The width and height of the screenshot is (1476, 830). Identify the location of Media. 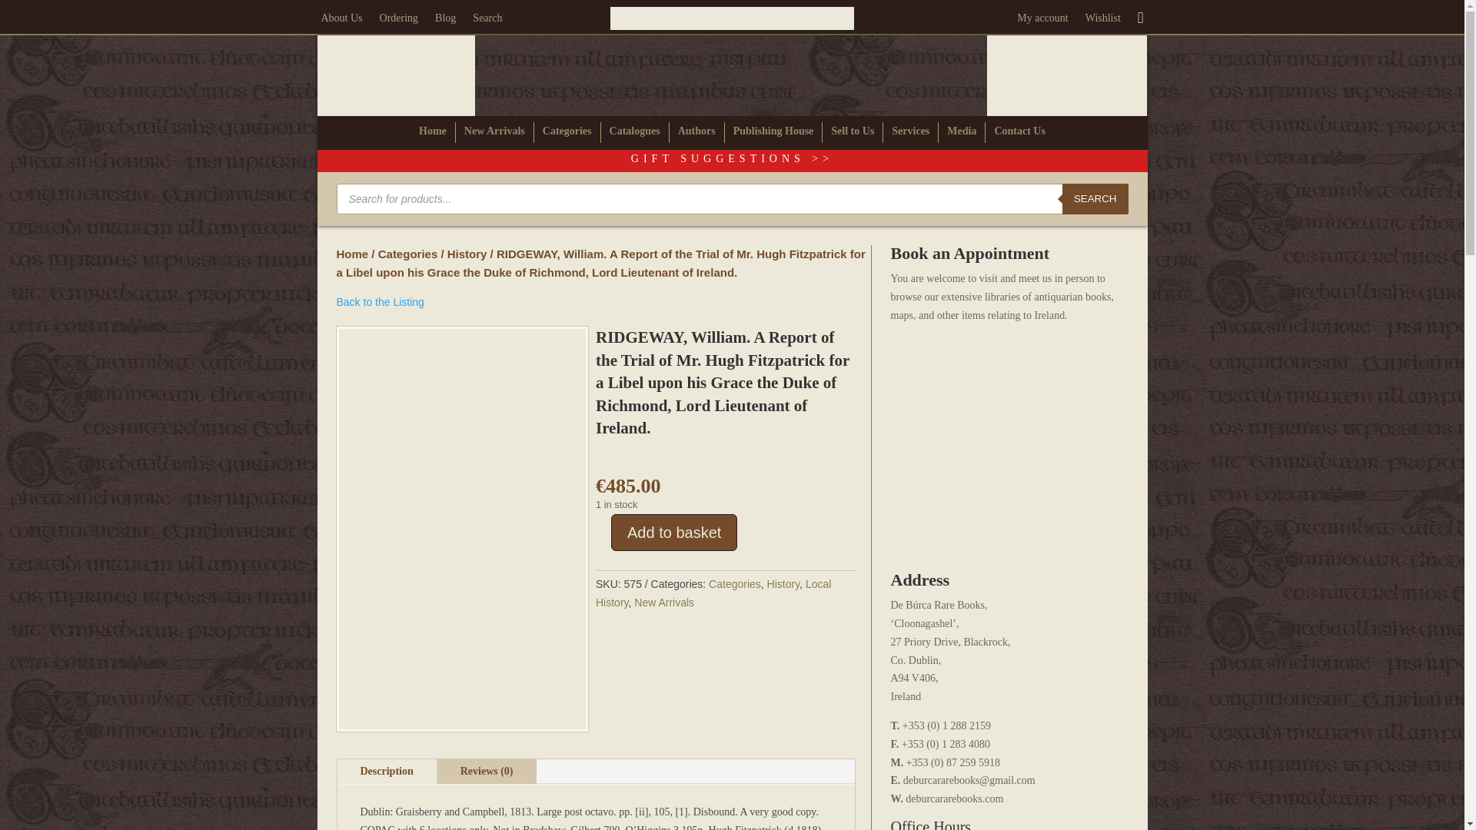
(961, 134).